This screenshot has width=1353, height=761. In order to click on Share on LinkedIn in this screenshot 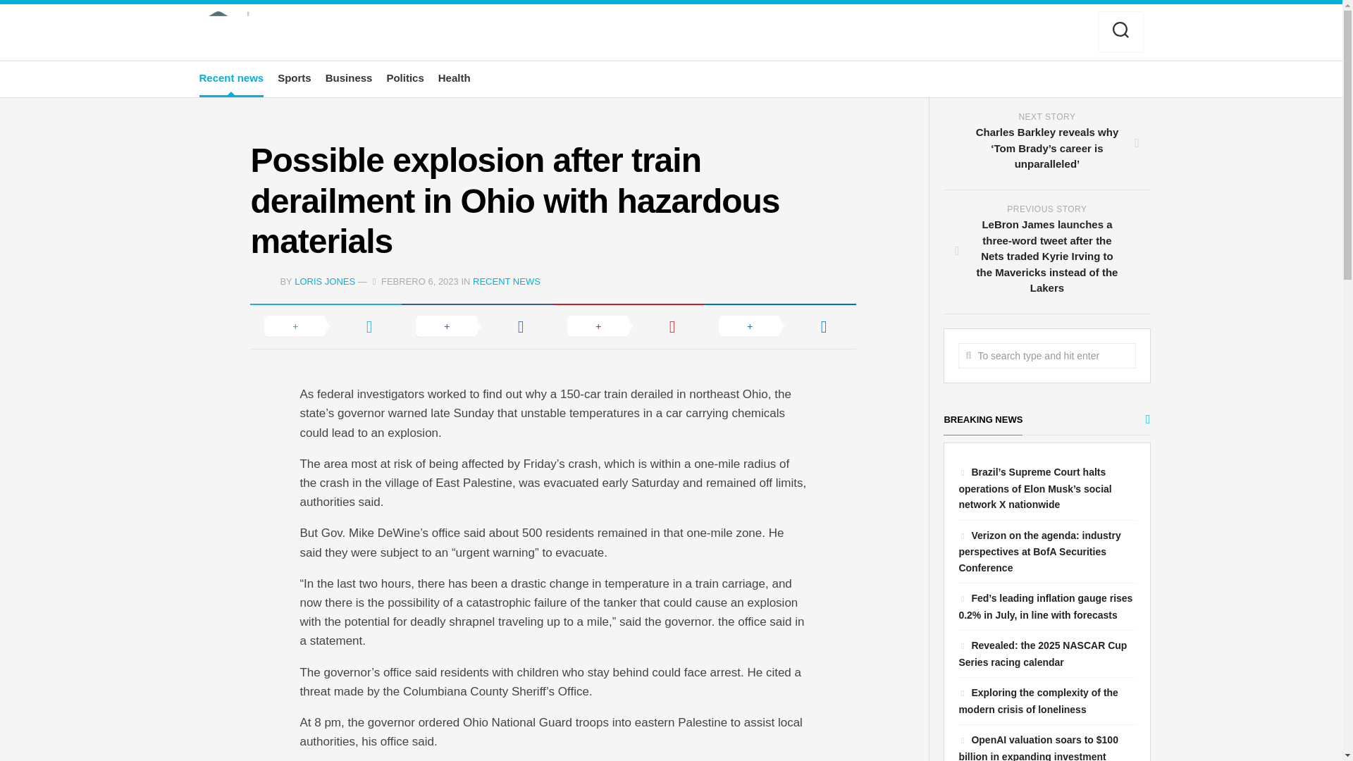, I will do `click(781, 326)`.